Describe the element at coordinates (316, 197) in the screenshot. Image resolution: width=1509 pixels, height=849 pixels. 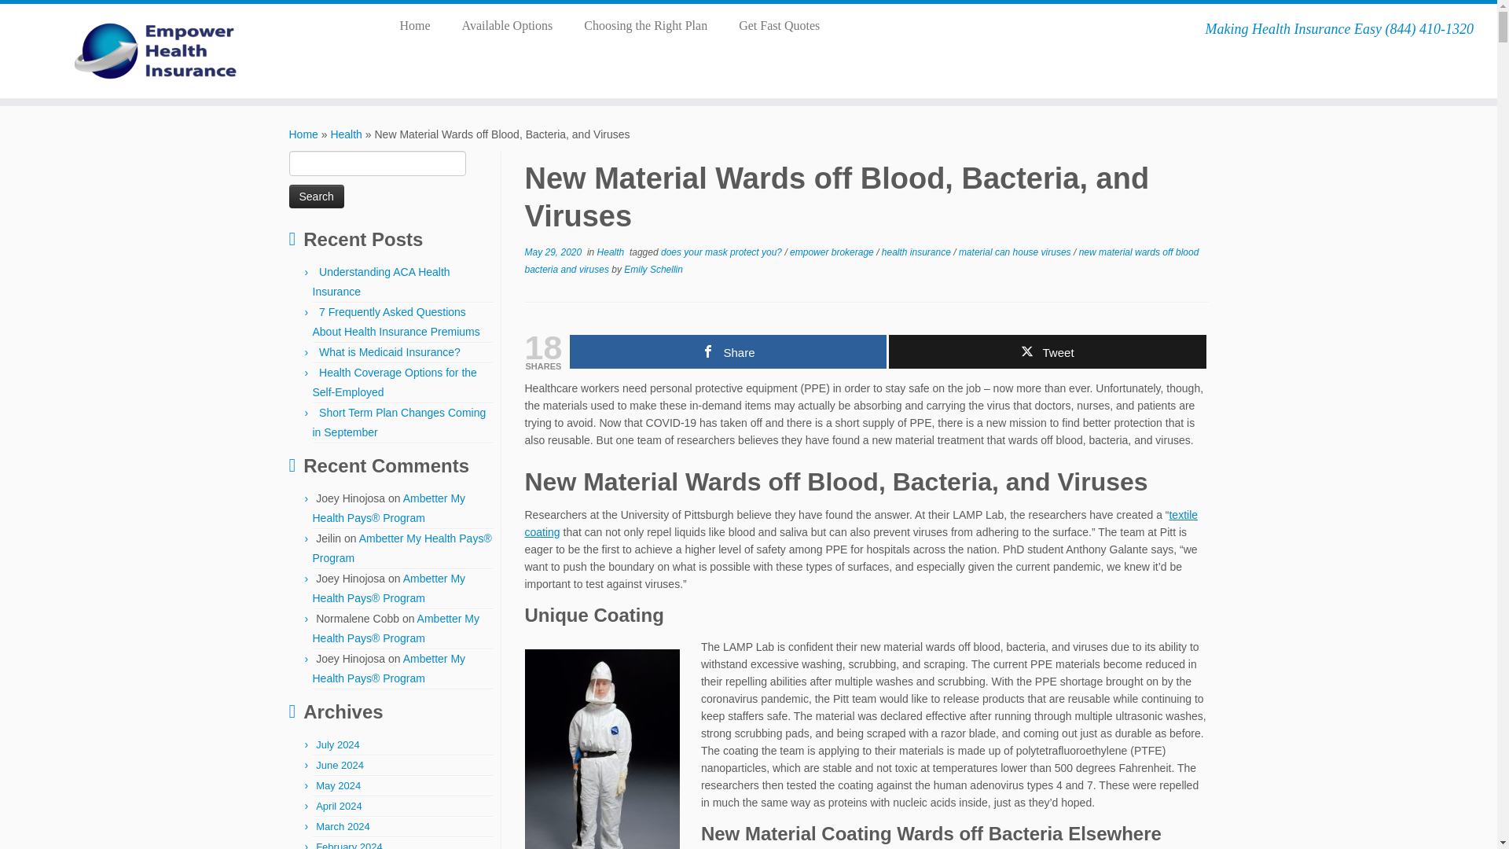
I see `Search` at that location.